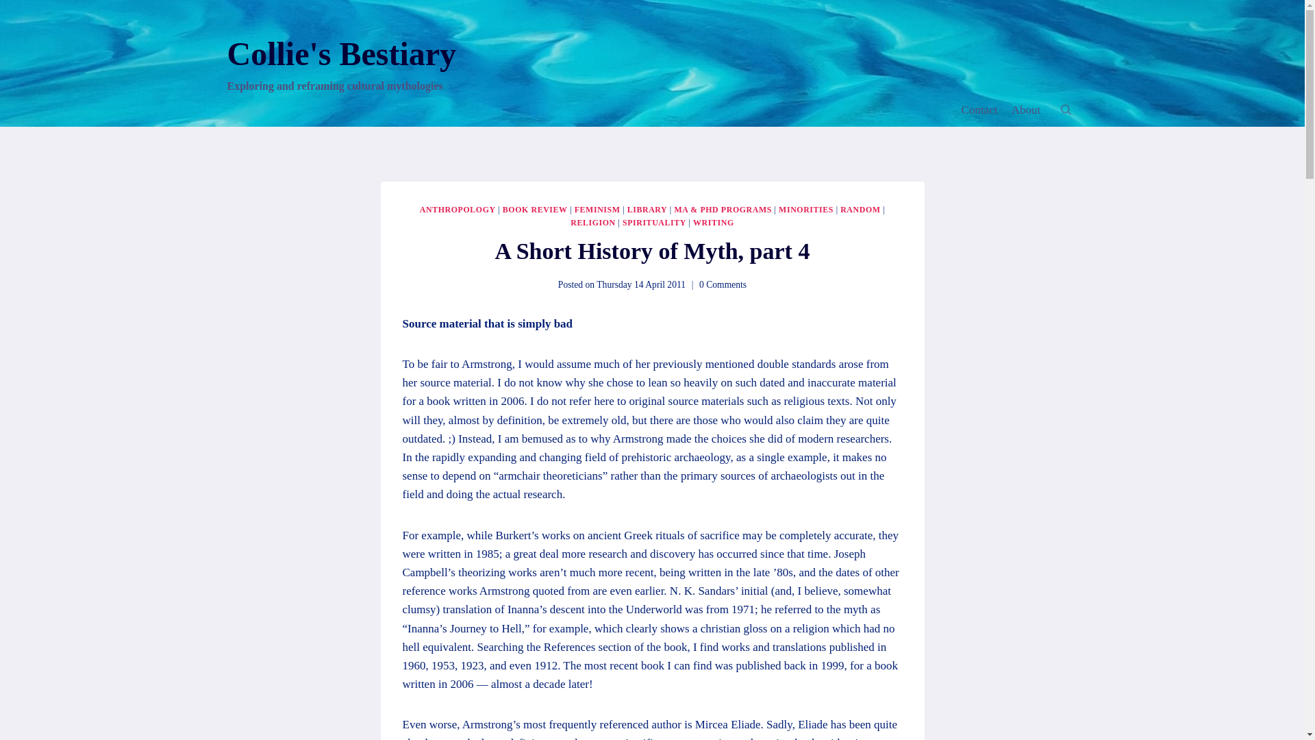 The image size is (1315, 740). Describe the element at coordinates (647, 210) in the screenshot. I see `LIBRARY` at that location.